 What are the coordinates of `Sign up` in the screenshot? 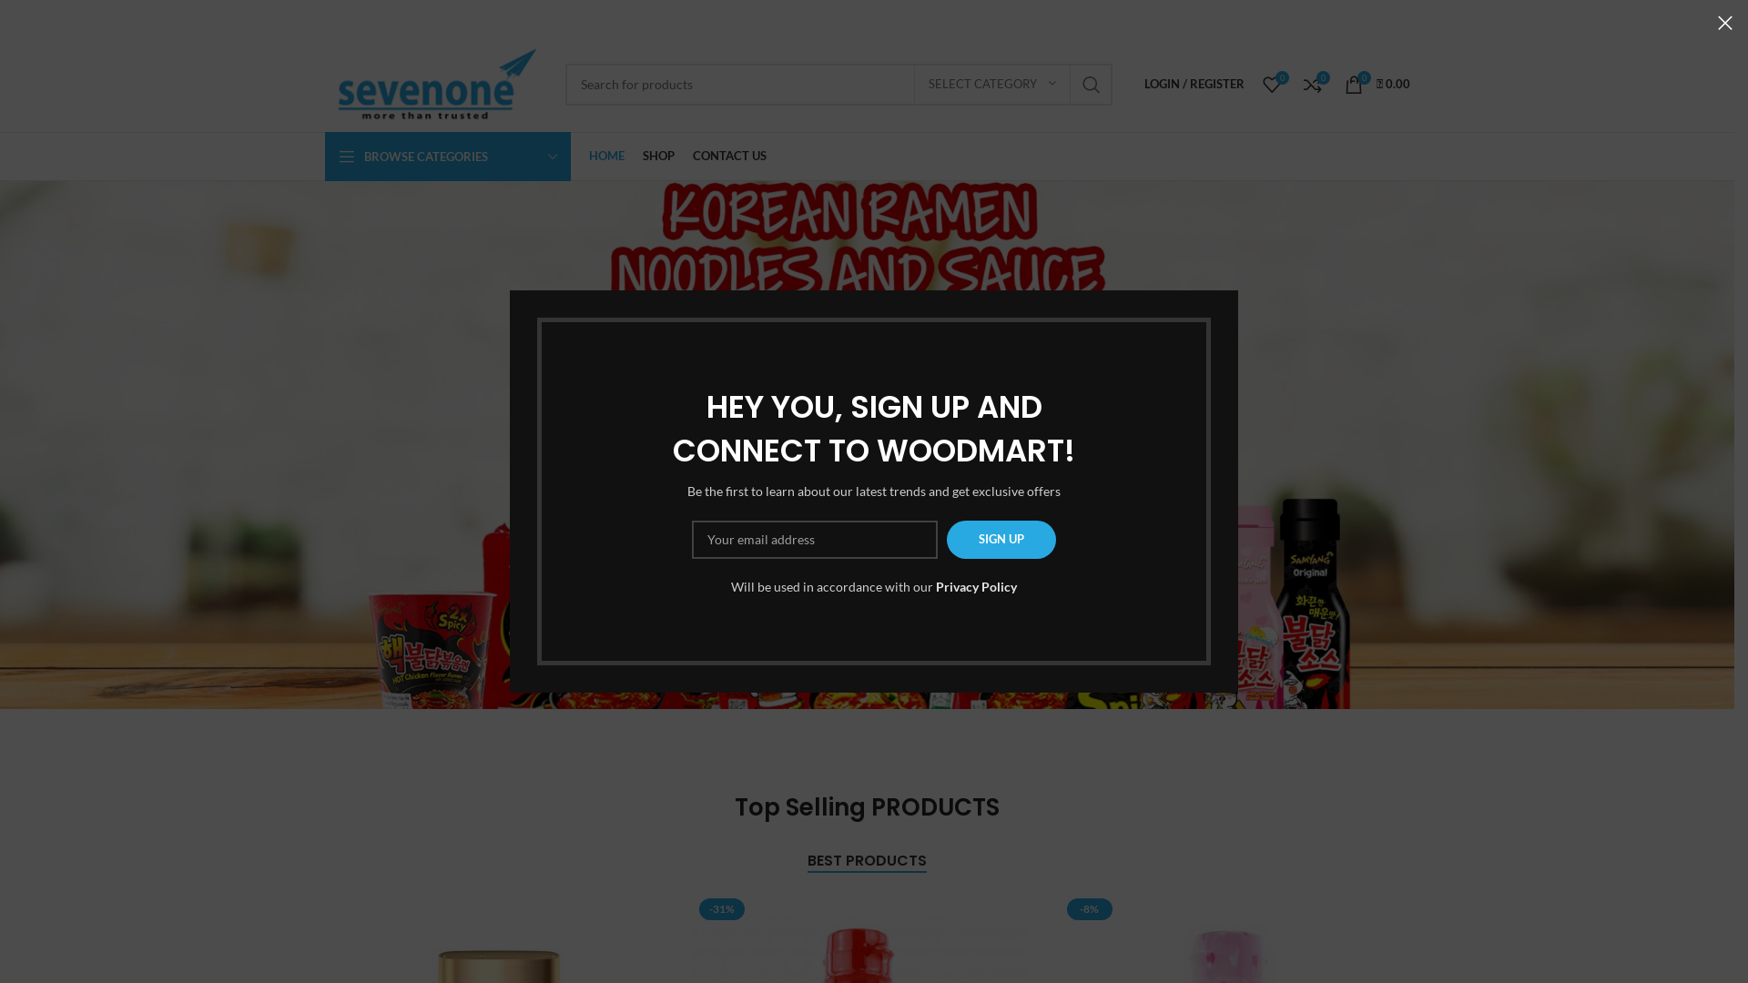 It's located at (1001, 540).